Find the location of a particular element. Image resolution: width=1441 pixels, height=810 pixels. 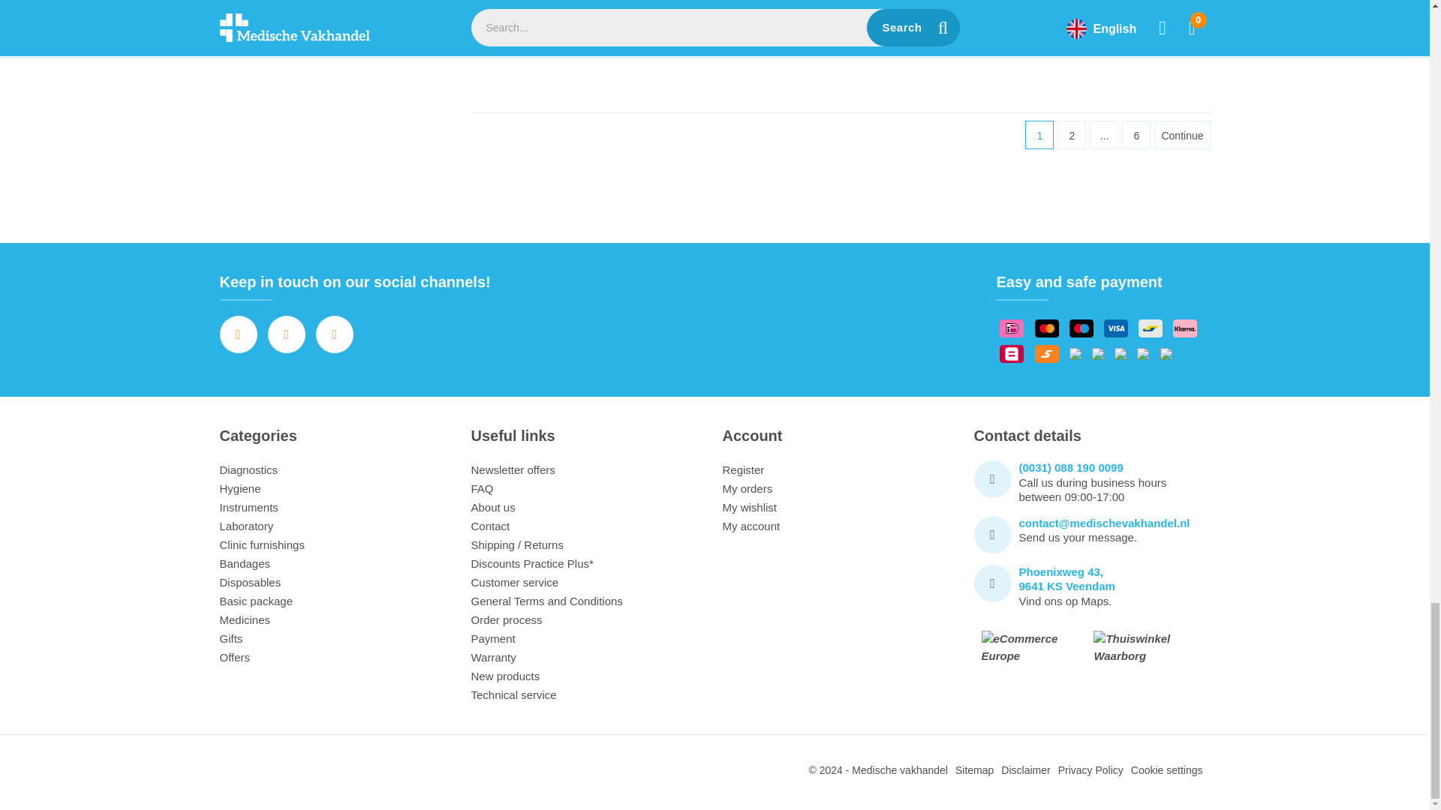

eCommerce Europe is located at coordinates (1030, 647).